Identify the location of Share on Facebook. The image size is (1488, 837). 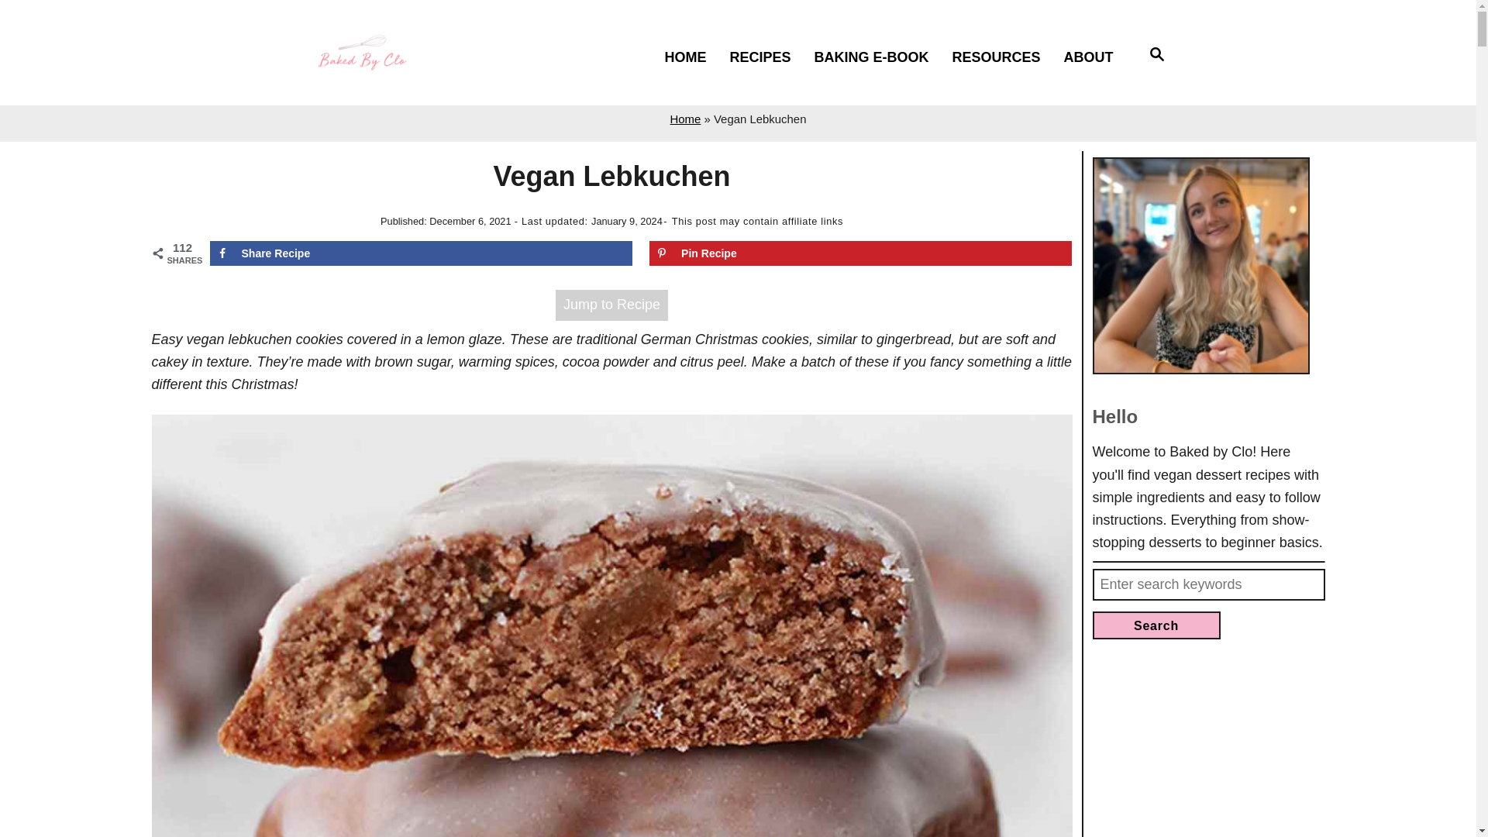
(420, 253).